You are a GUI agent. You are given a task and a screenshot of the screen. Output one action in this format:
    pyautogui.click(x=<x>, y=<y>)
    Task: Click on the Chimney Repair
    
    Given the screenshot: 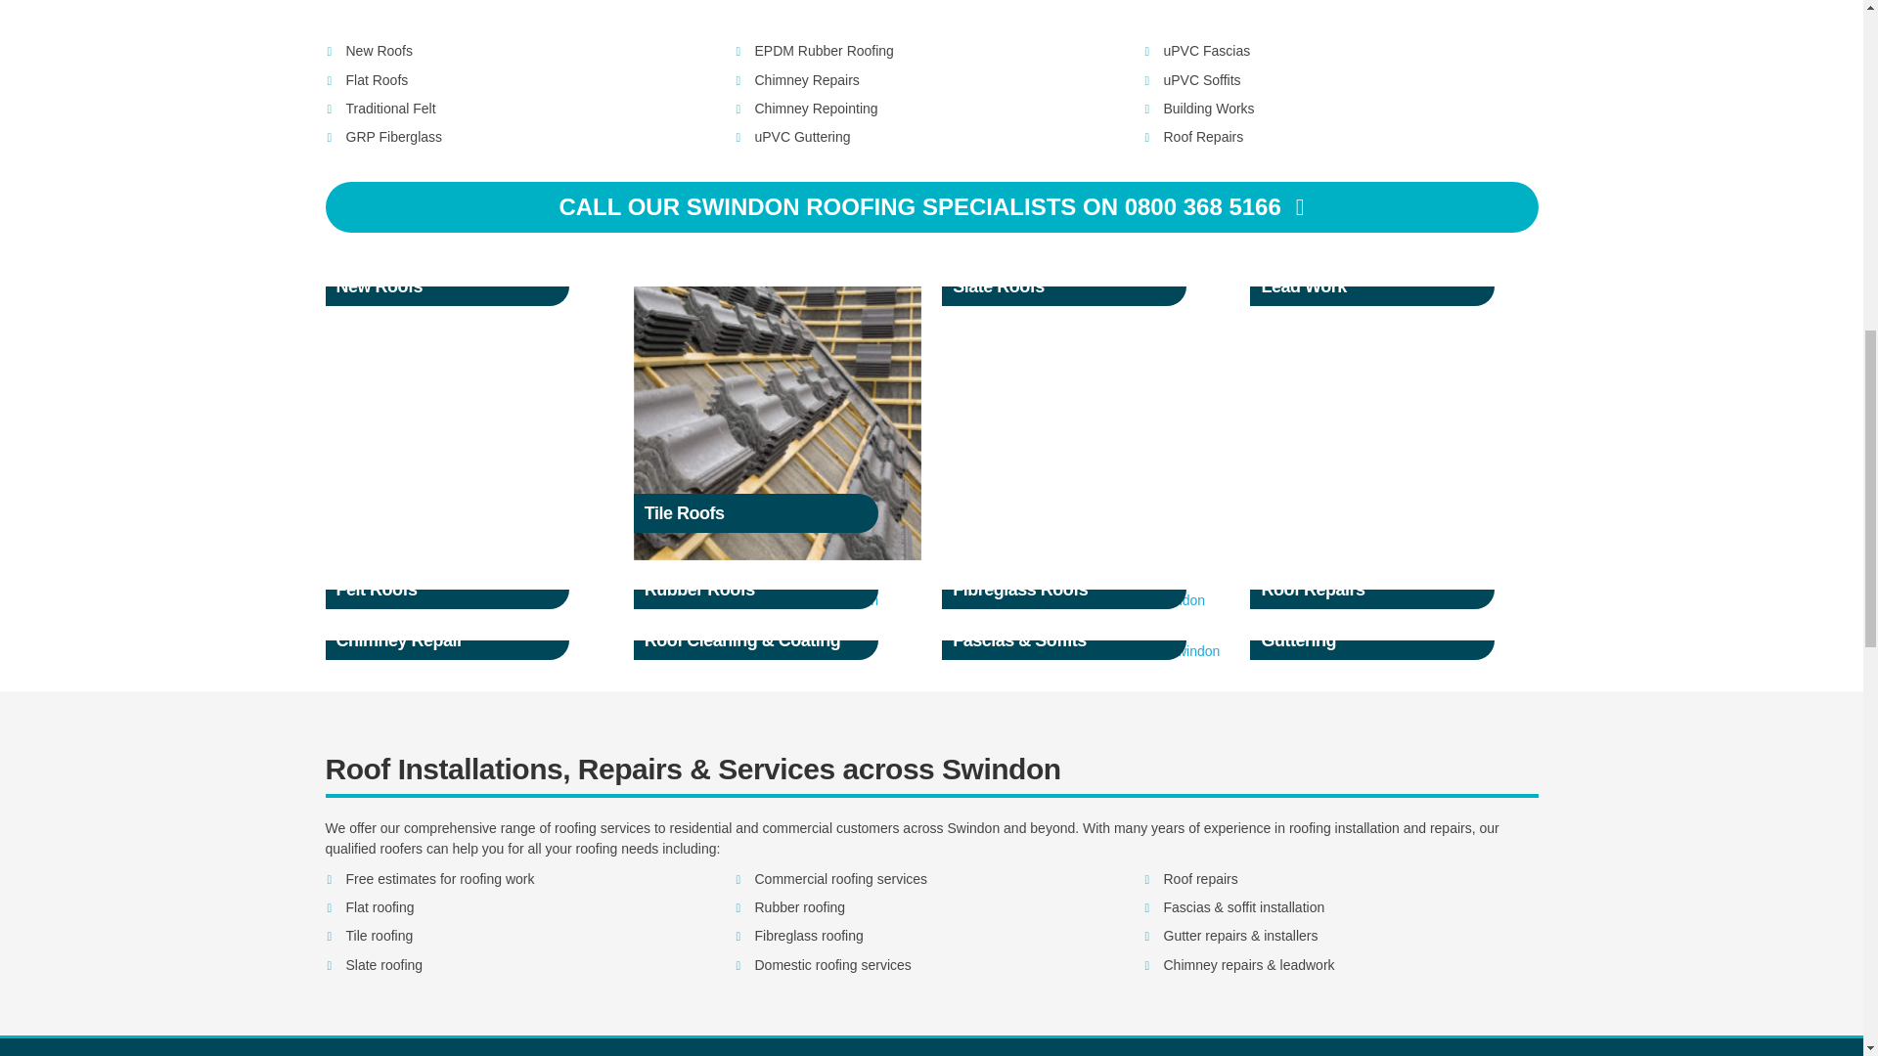 What is the action you would take?
    pyautogui.click(x=421, y=651)
    